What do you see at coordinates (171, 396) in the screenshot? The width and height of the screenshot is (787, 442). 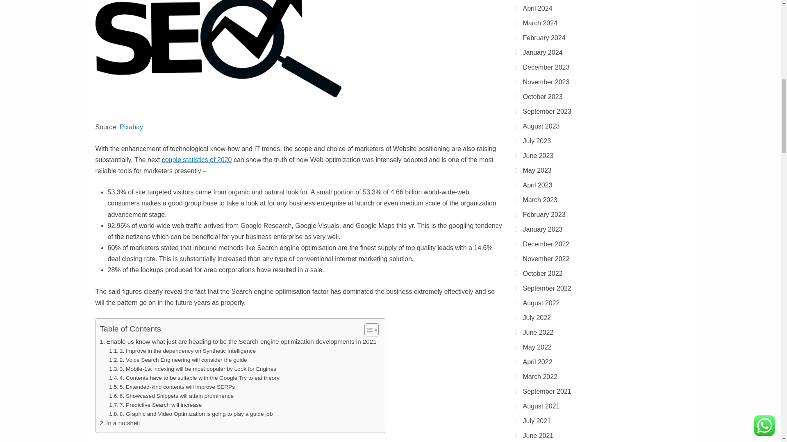 I see `6. Showcased Snippets will attain prominence` at bounding box center [171, 396].